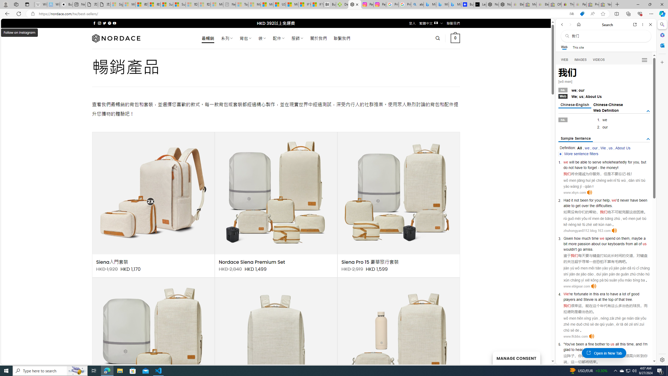 This screenshot has height=376, width=668. What do you see at coordinates (565, 60) in the screenshot?
I see `WEB` at bounding box center [565, 60].